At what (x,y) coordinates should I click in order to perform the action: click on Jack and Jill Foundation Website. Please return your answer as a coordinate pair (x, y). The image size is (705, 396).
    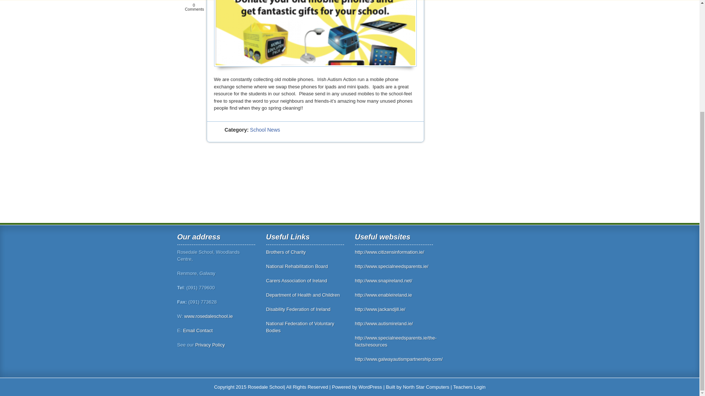
    Looking at the image, I should click on (380, 309).